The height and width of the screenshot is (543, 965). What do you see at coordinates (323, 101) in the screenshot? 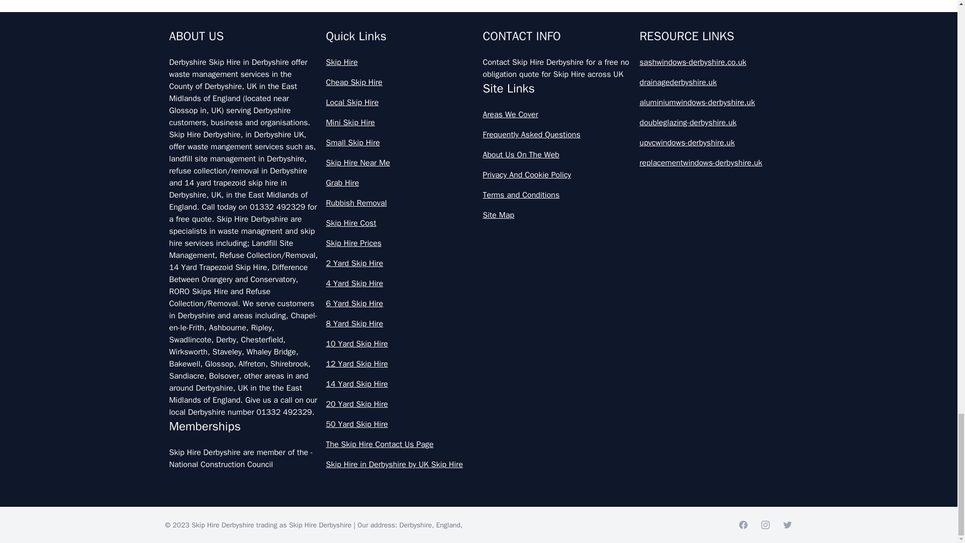
I see `Scarcliffe` at bounding box center [323, 101].